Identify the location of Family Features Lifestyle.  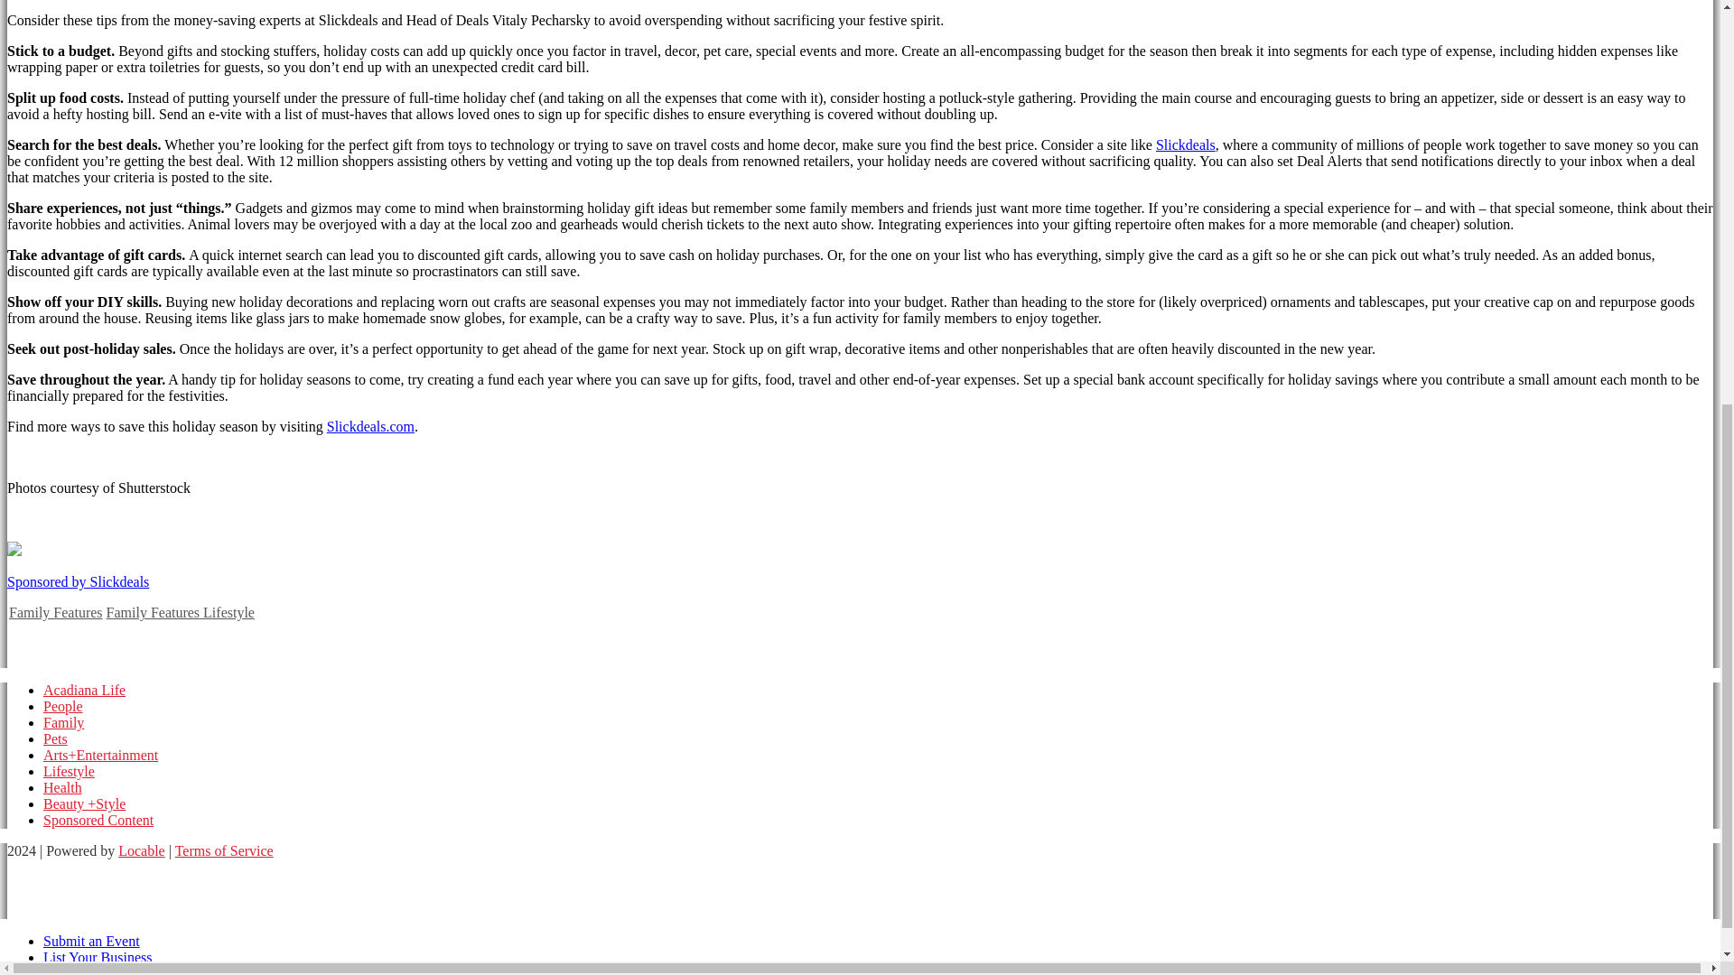
(181, 612).